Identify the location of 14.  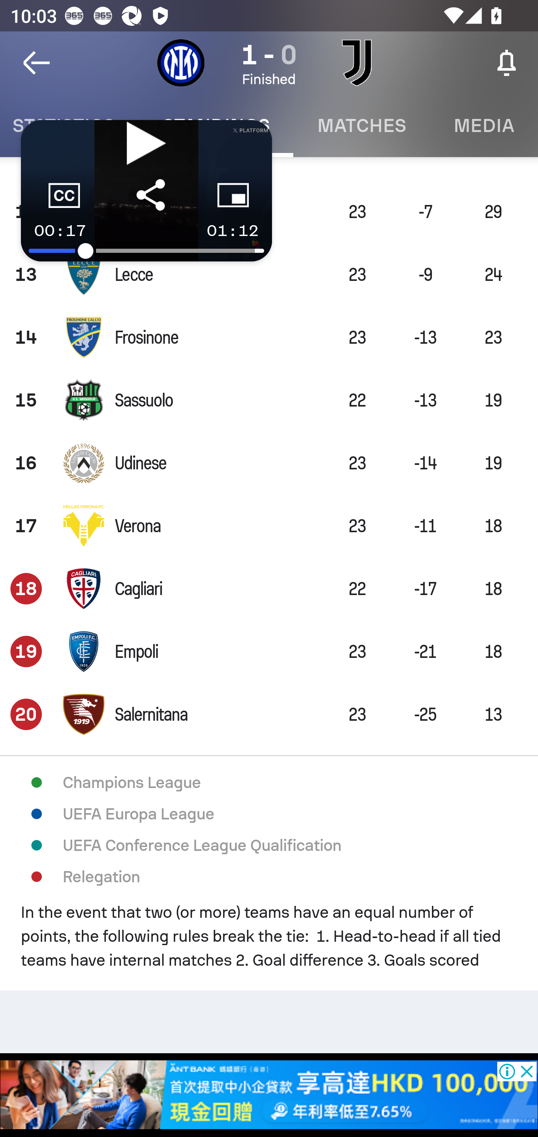
(26, 337).